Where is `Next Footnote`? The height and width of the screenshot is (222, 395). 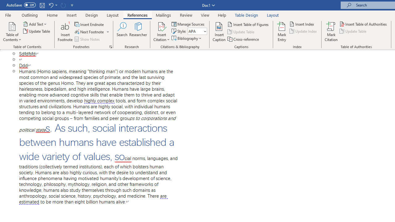
Next Footnote is located at coordinates (89, 32).